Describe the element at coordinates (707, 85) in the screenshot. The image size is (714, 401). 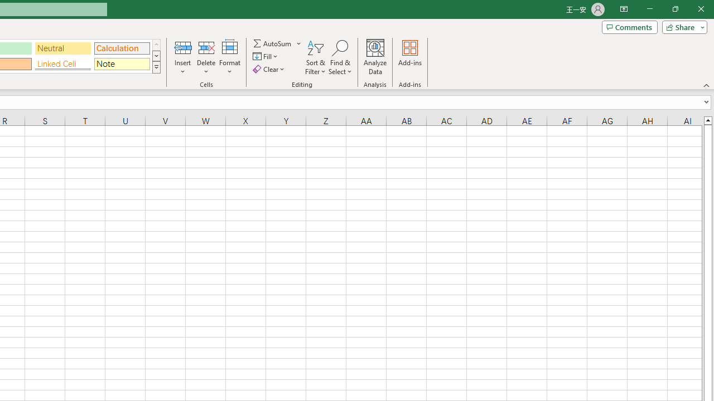
I see `Collapse the Ribbon` at that location.